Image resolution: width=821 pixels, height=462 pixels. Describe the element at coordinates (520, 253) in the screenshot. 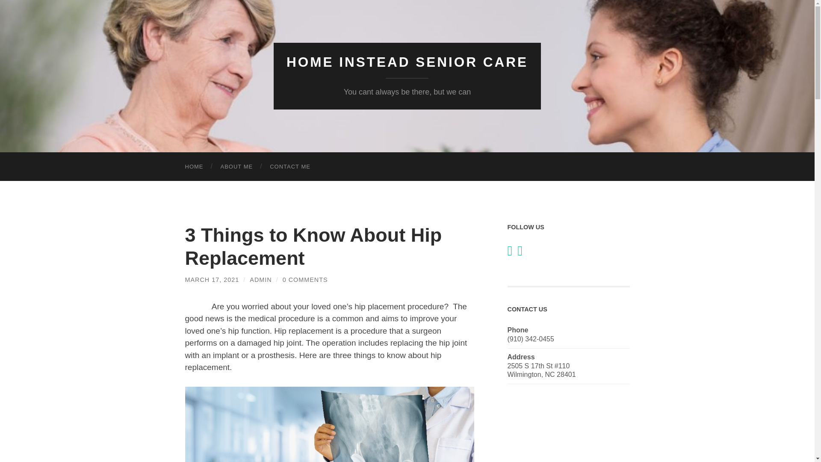

I see `Visit Home Instead Senior Care on Instagram` at that location.